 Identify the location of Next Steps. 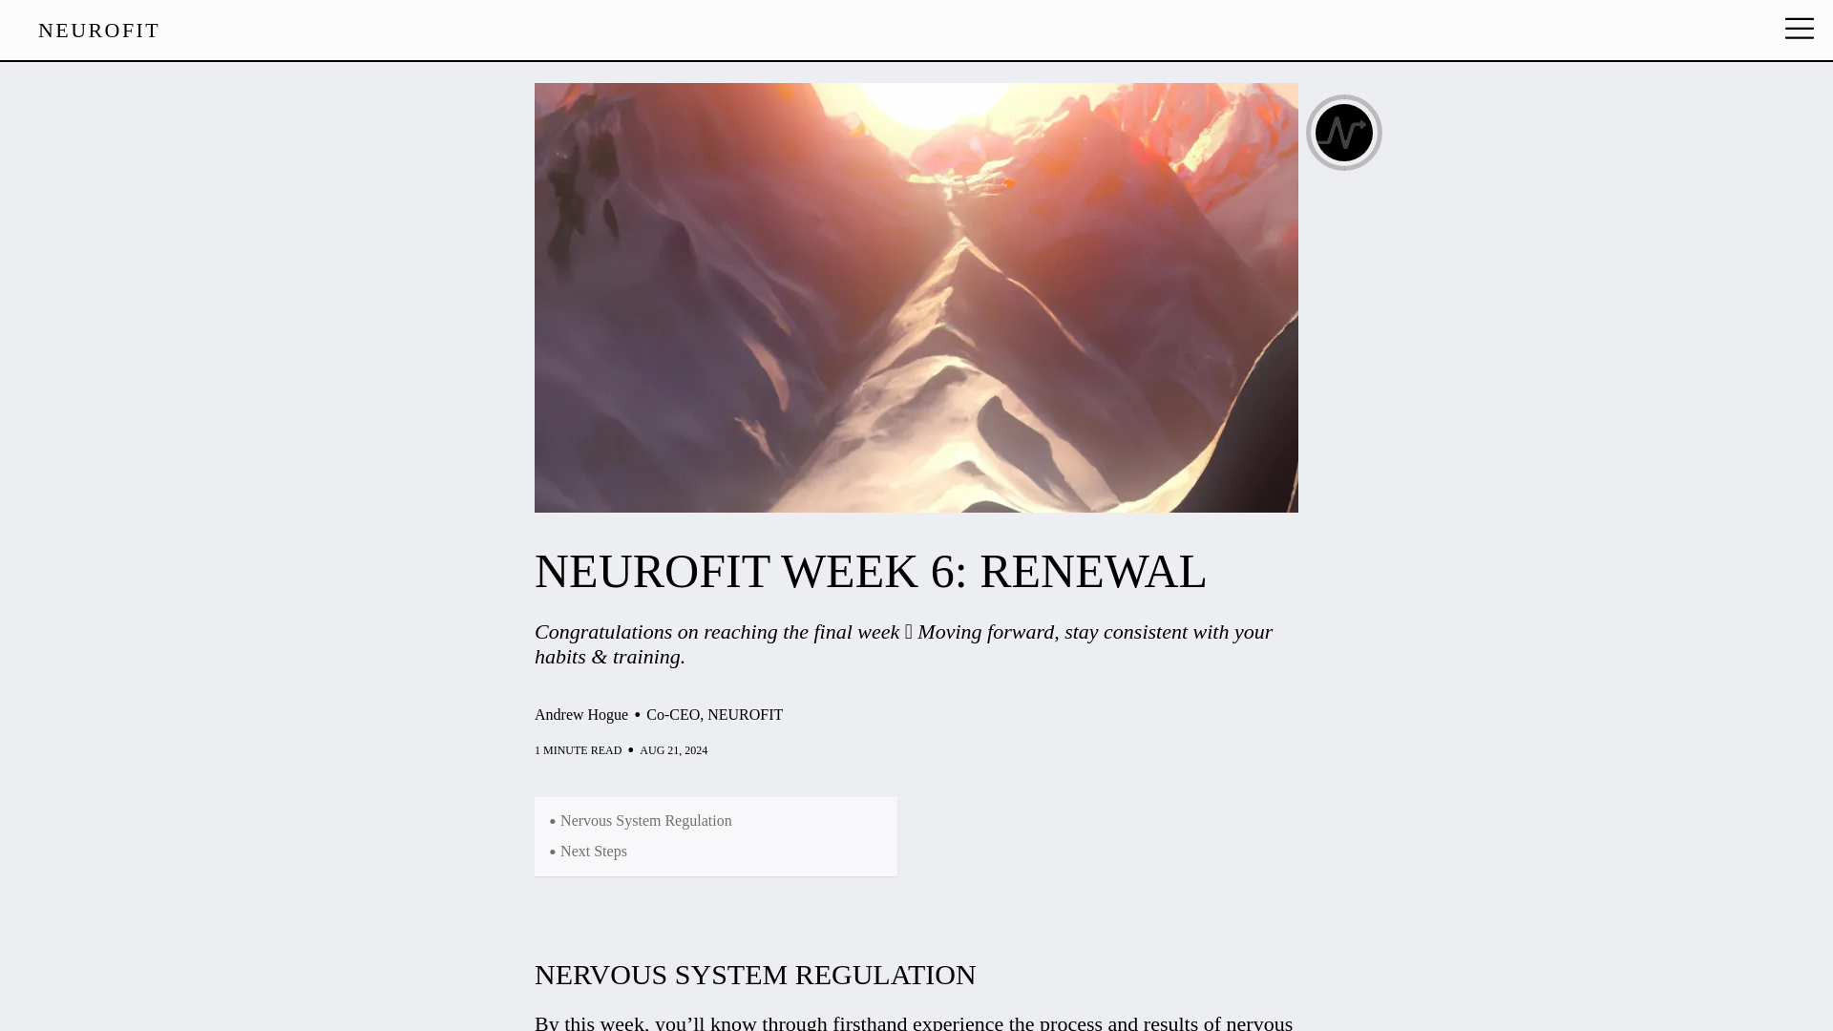
(594, 852).